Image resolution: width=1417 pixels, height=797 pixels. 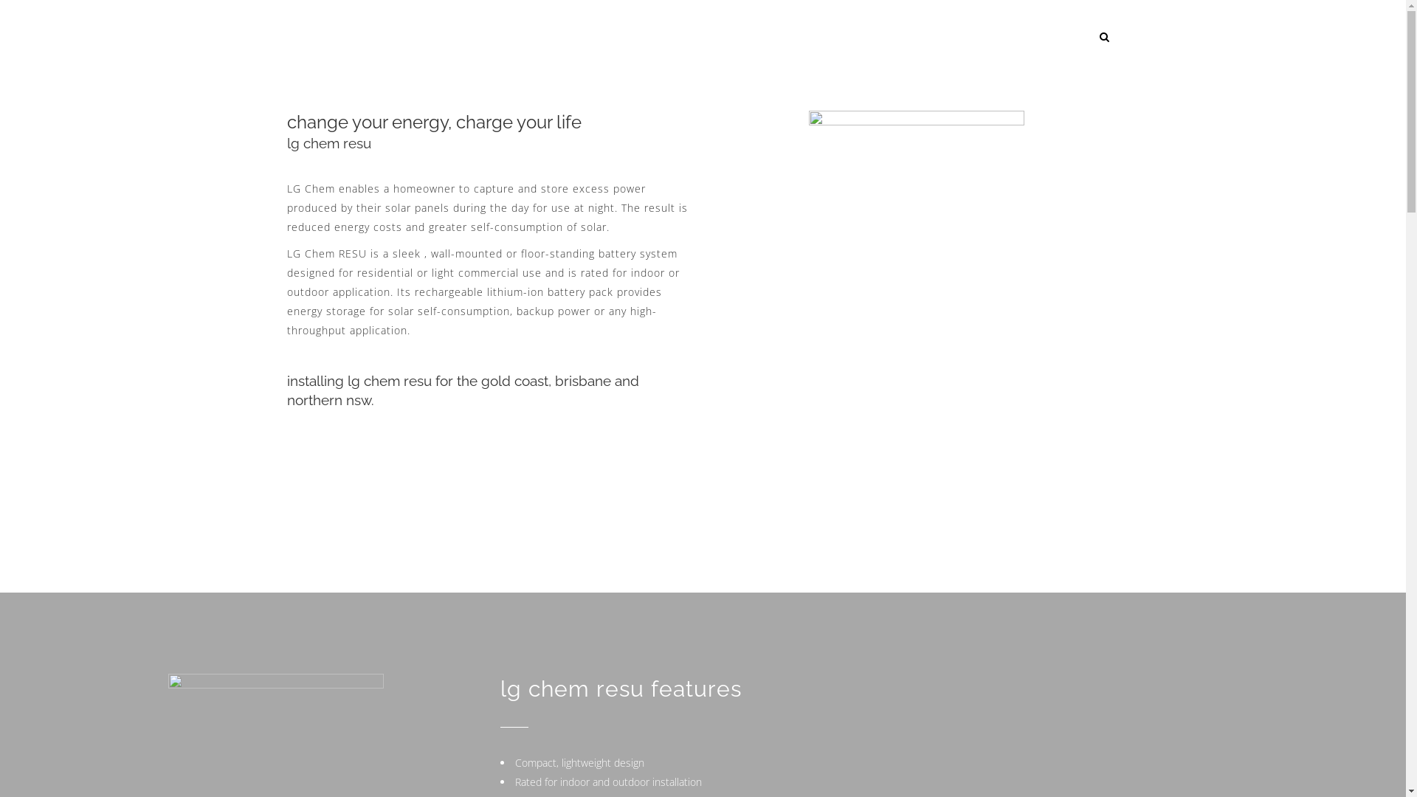 I want to click on Residential Solar Northern NSW, so click(x=1051, y=769).